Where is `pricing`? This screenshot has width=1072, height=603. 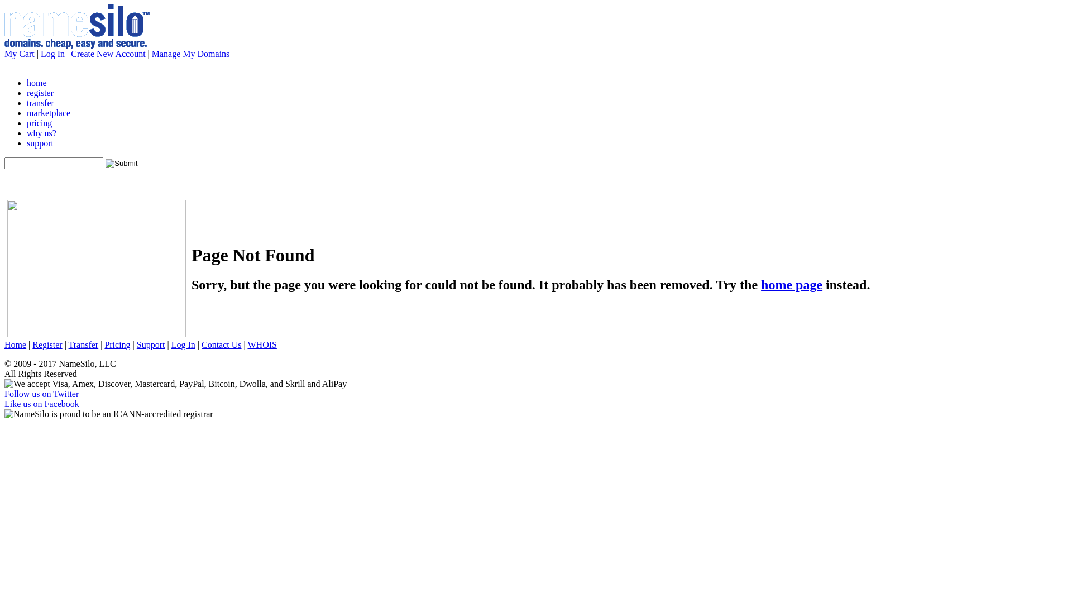
pricing is located at coordinates (39, 123).